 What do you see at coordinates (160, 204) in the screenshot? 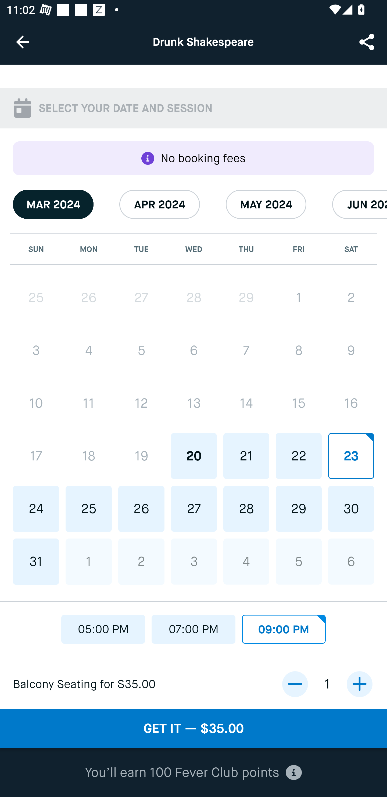
I see `APR 2024` at bounding box center [160, 204].